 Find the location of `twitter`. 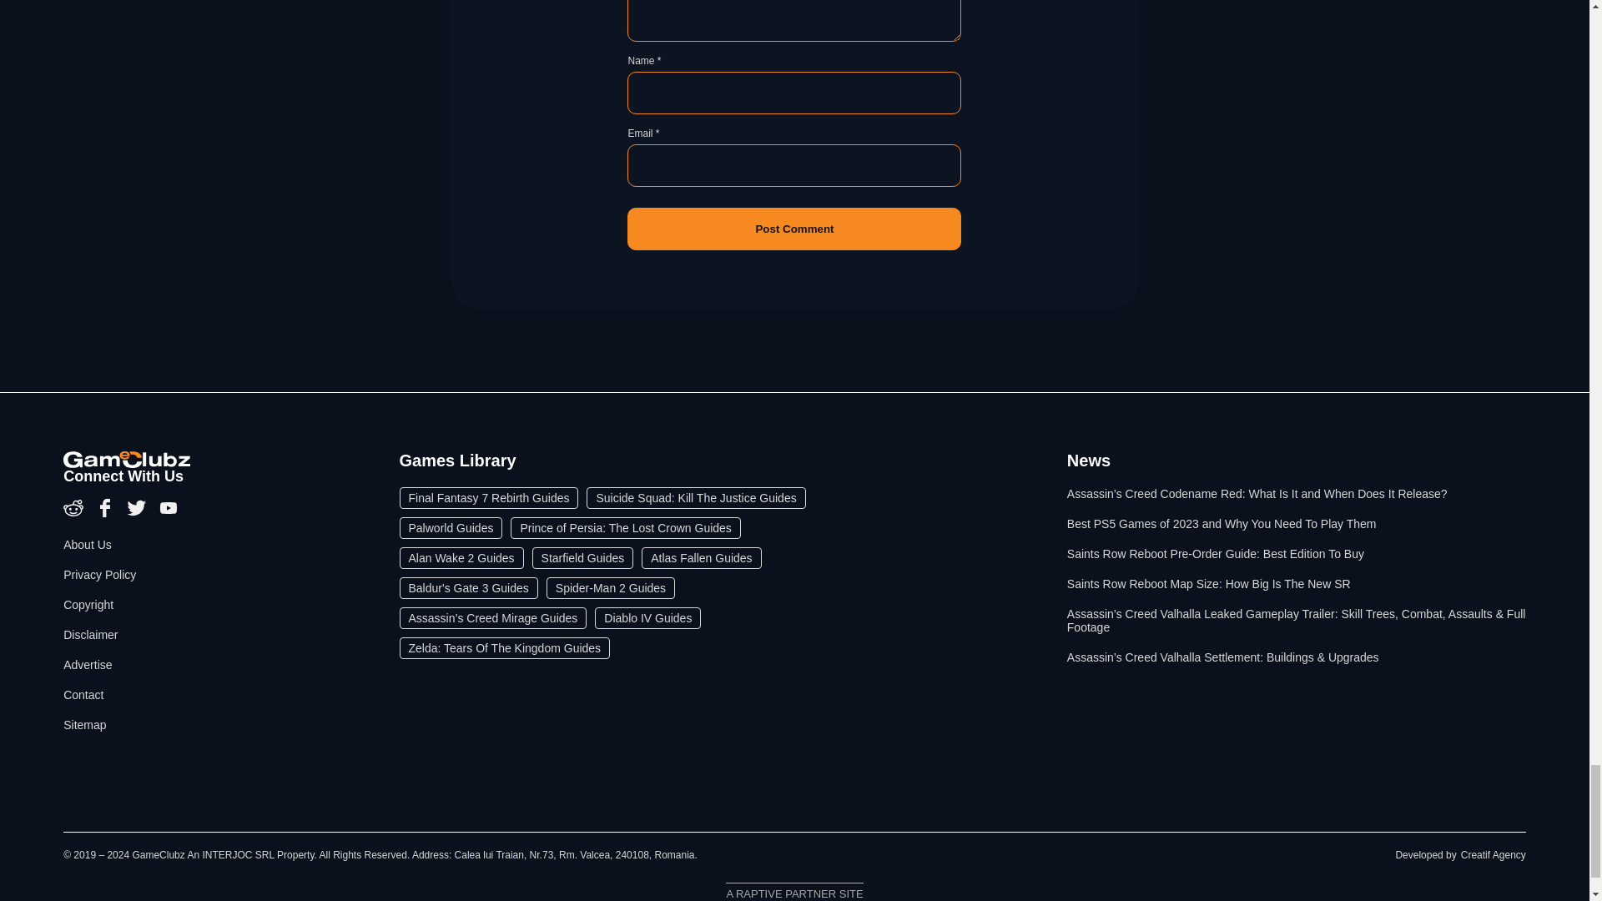

twitter is located at coordinates (139, 514).